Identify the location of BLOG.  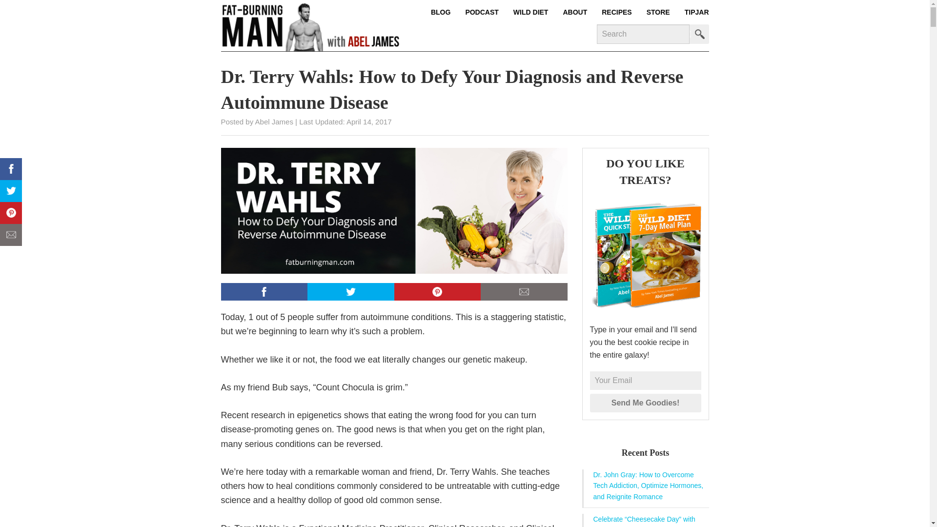
(444, 12).